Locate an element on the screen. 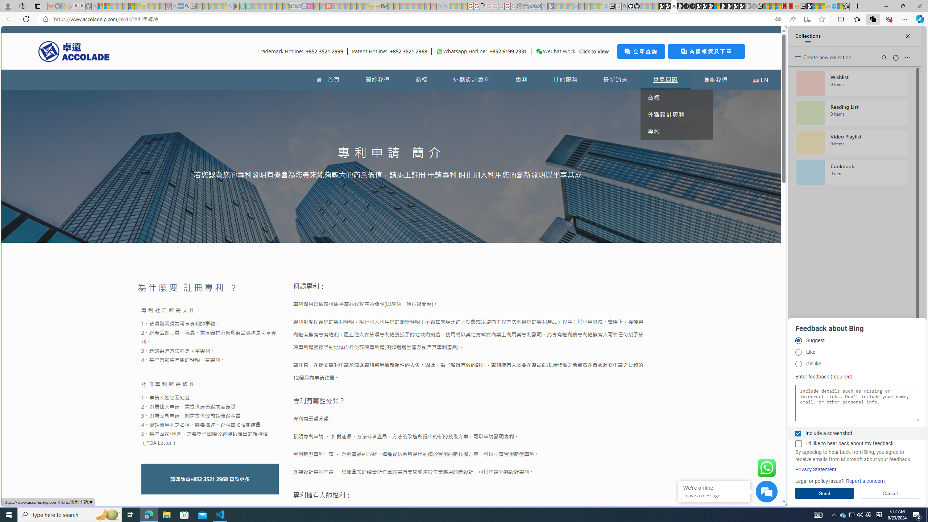 The image size is (928, 522). github - Search is located at coordinates (624, 6).